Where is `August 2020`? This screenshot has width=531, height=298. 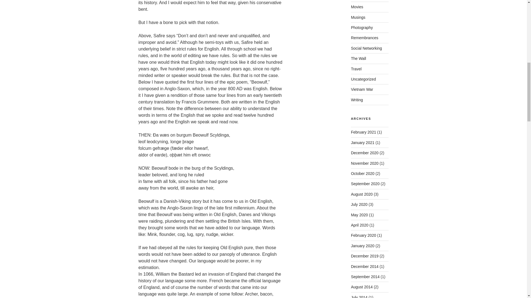
August 2020 is located at coordinates (362, 194).